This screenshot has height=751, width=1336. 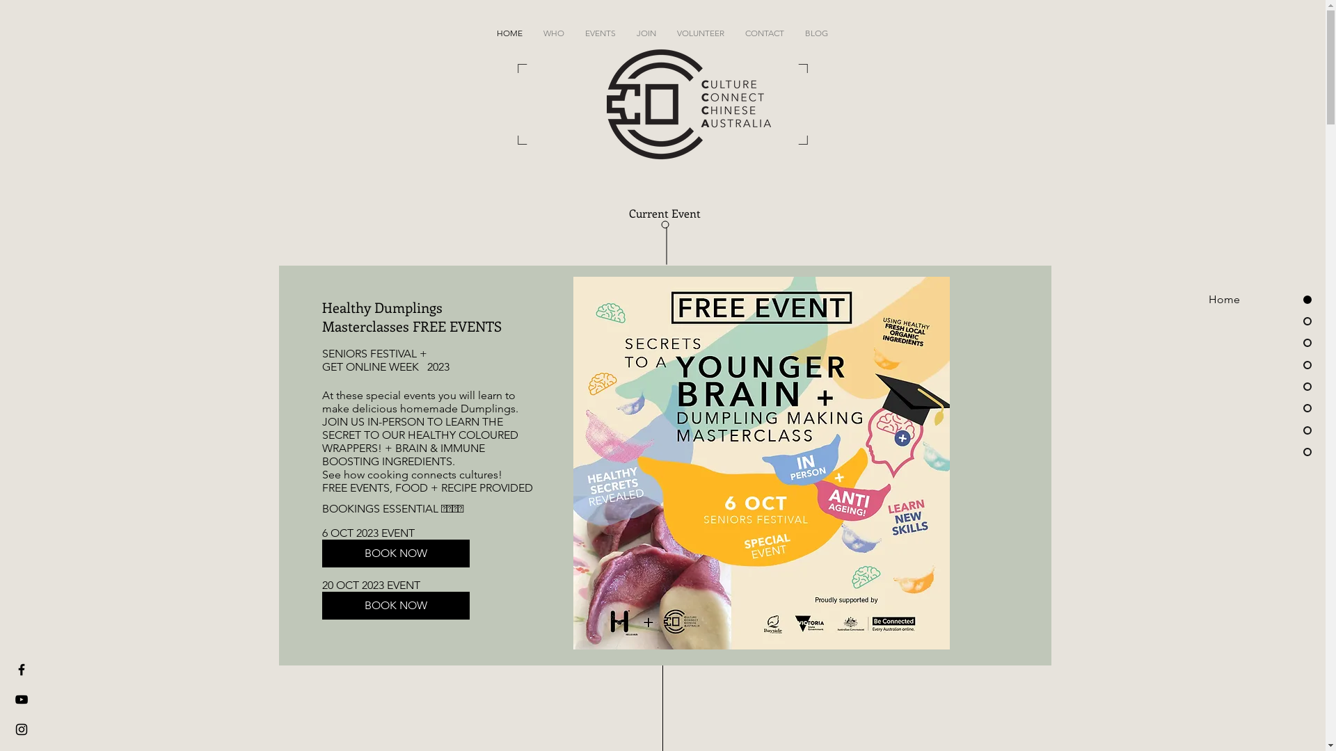 What do you see at coordinates (1255, 300) in the screenshot?
I see `Home` at bounding box center [1255, 300].